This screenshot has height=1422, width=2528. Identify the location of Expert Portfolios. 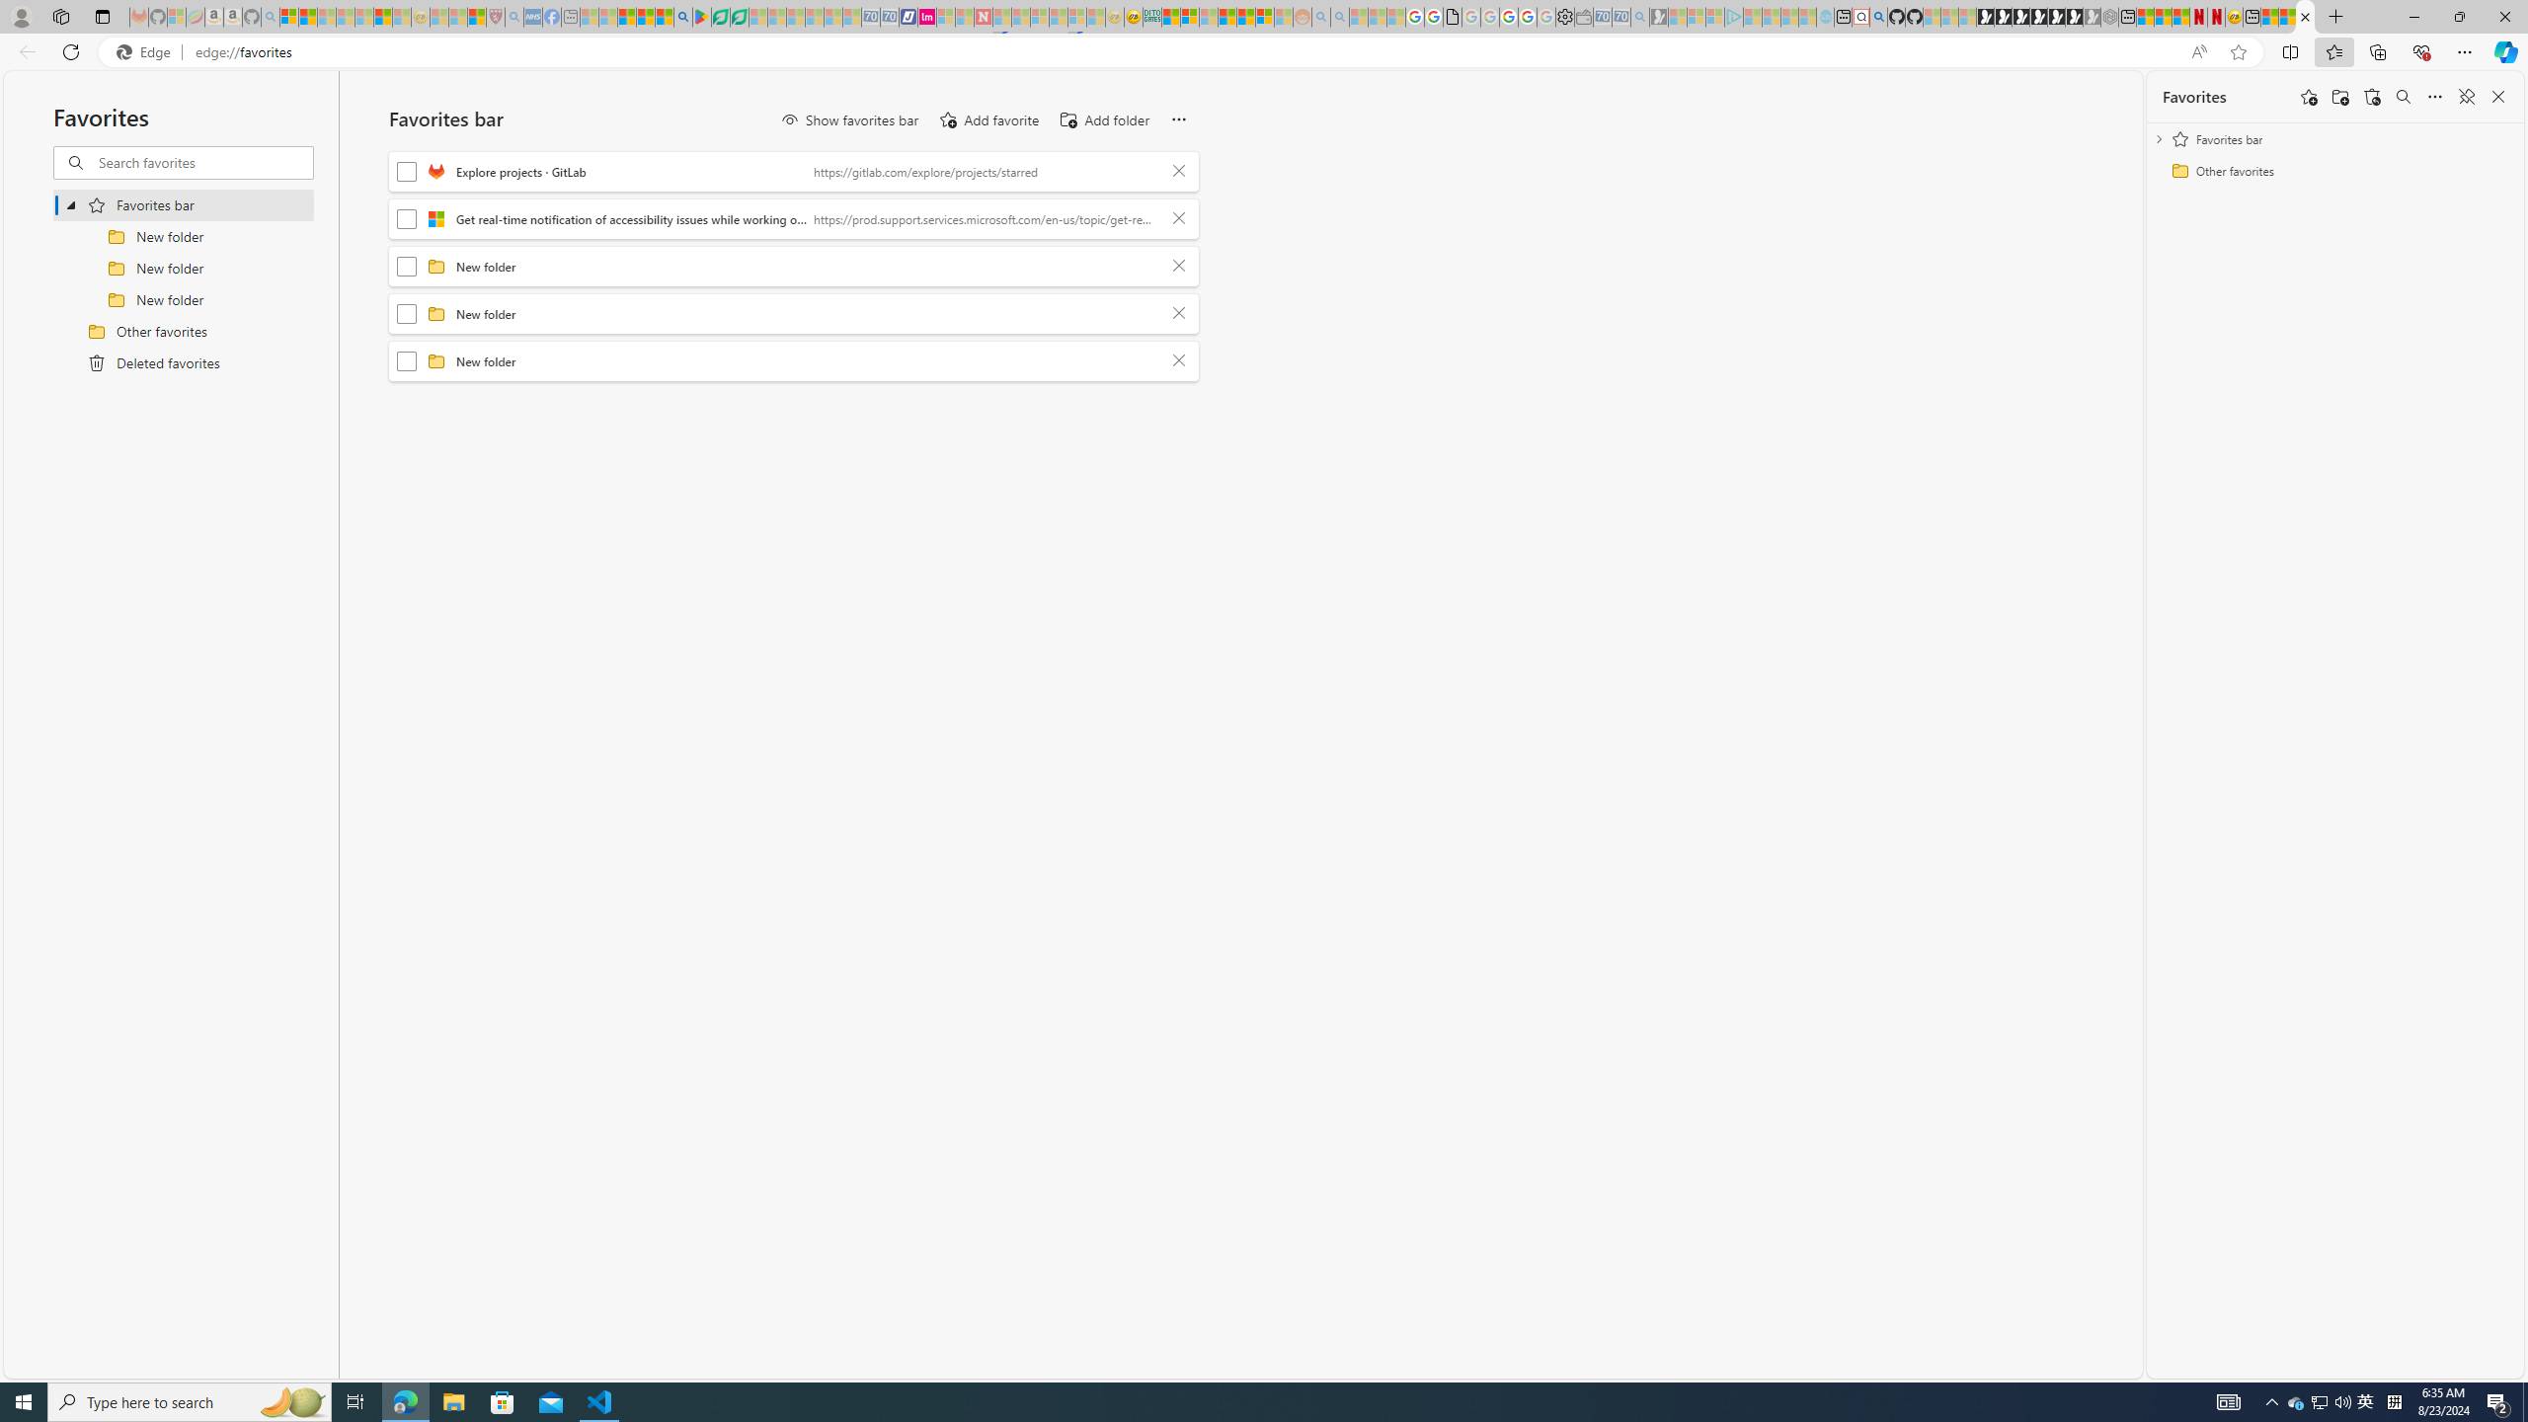
(1228, 17).